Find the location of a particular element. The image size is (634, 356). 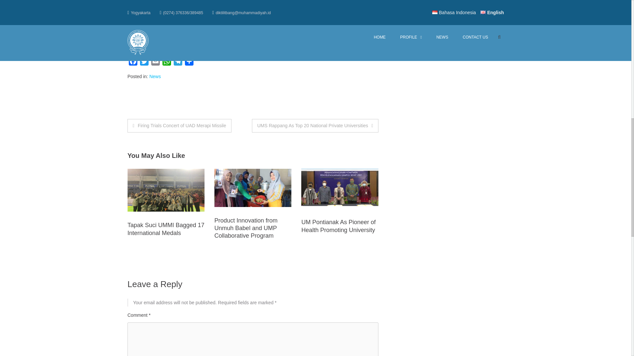

The achievement is located at coordinates (145, 16).